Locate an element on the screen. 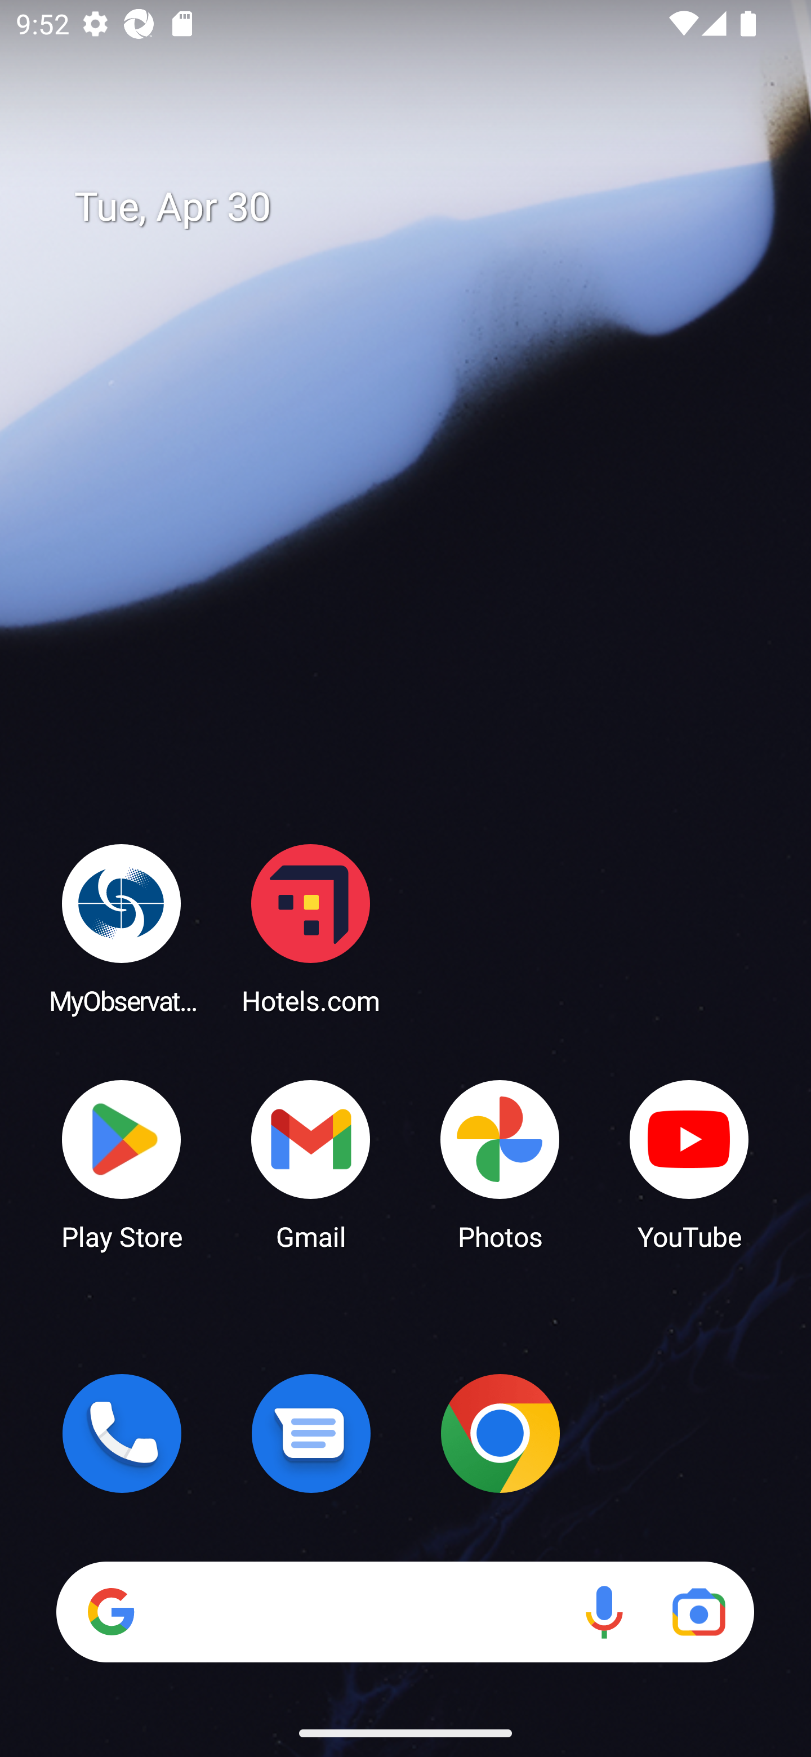  MyObservatory is located at coordinates (122, 928).